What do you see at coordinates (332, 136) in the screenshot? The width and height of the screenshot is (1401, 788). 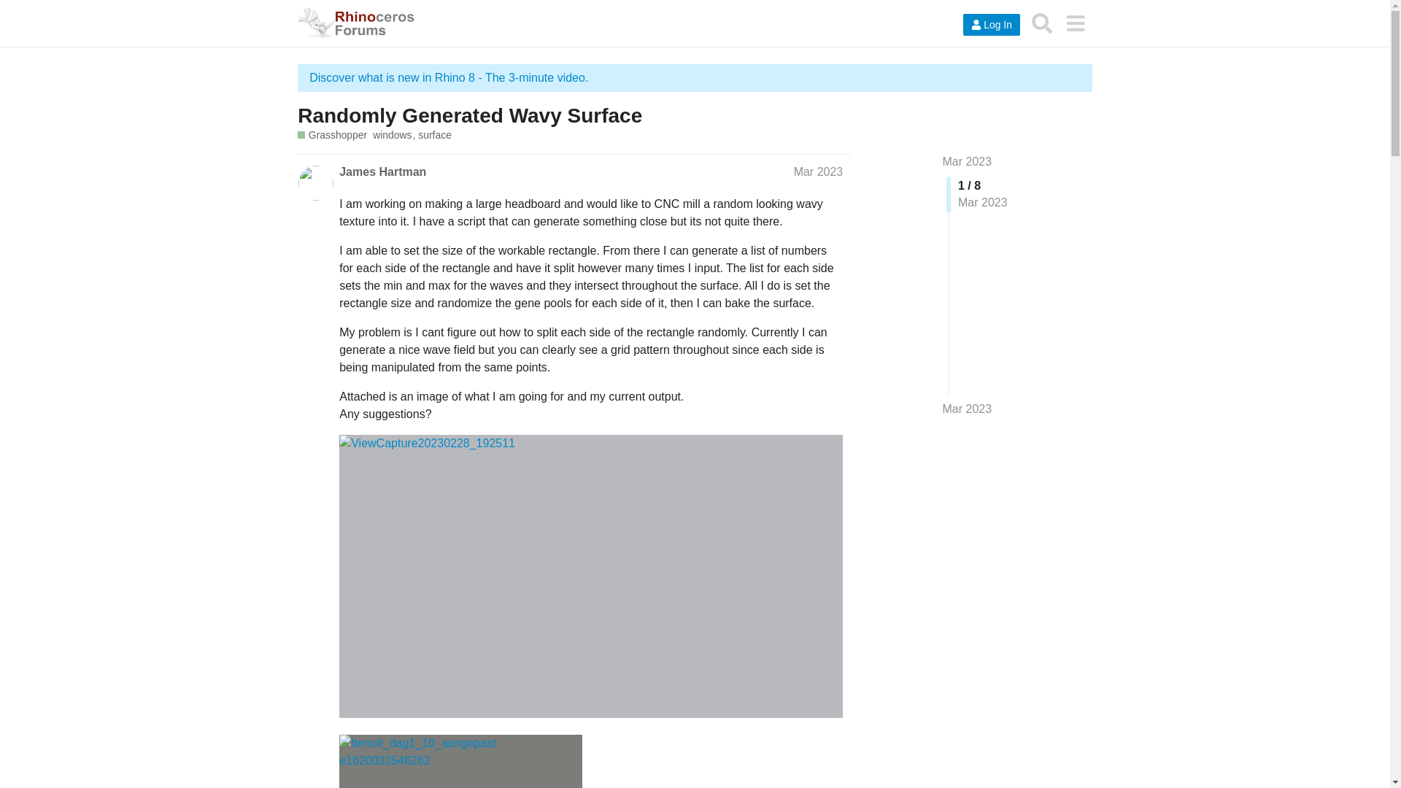 I see `Grasshopper` at bounding box center [332, 136].